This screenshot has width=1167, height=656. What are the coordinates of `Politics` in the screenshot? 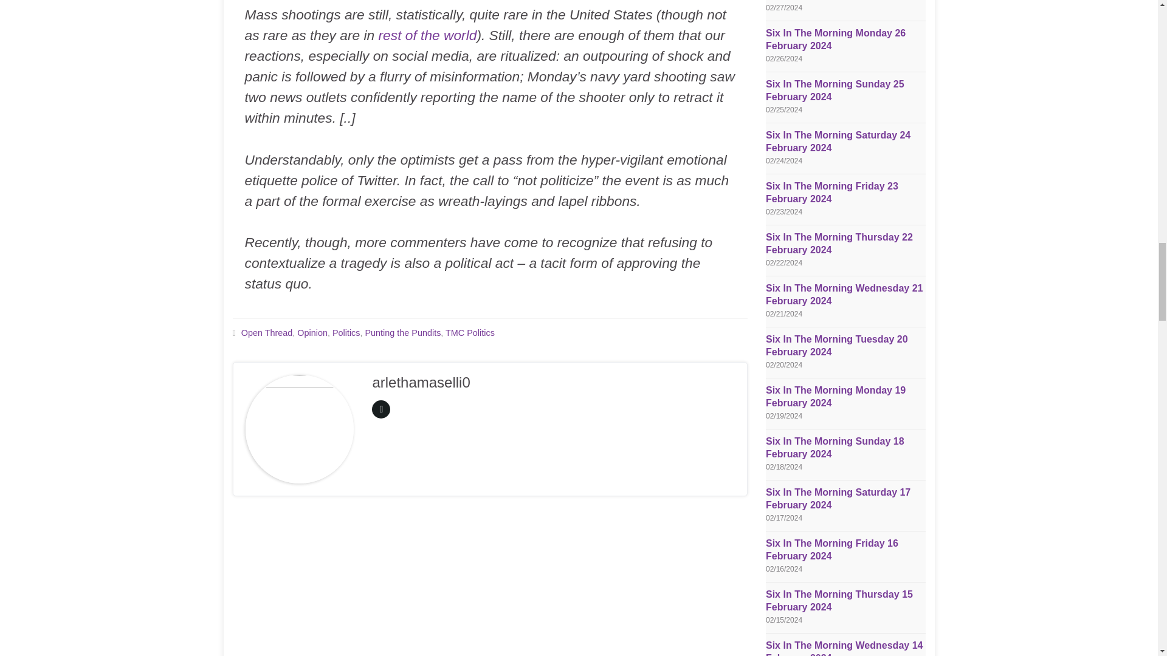 It's located at (346, 333).